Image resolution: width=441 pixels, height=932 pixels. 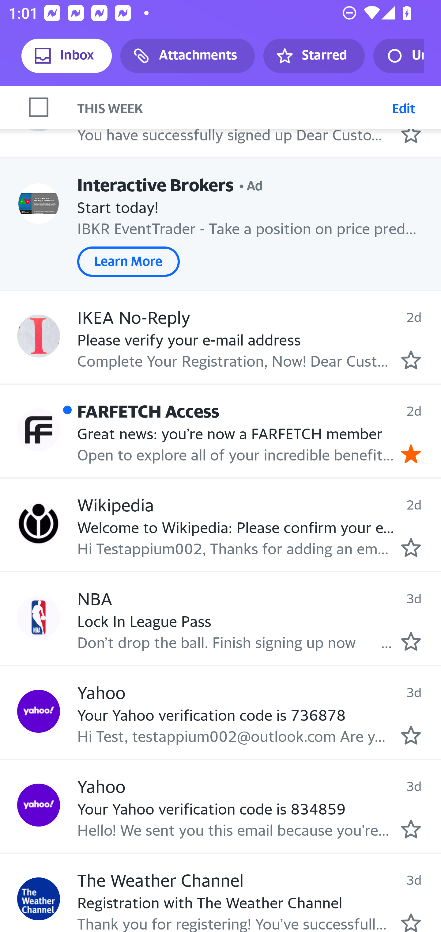 What do you see at coordinates (411, 134) in the screenshot?
I see `Mark as starred.` at bounding box center [411, 134].